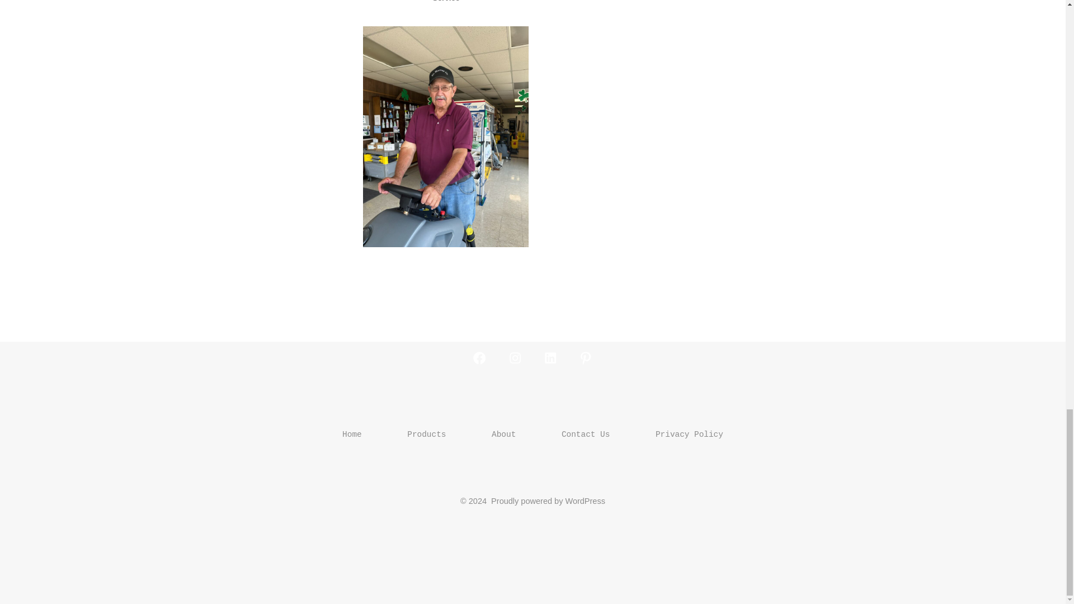 The width and height of the screenshot is (1074, 604). I want to click on Open LinkedIn in a new tab, so click(550, 358).